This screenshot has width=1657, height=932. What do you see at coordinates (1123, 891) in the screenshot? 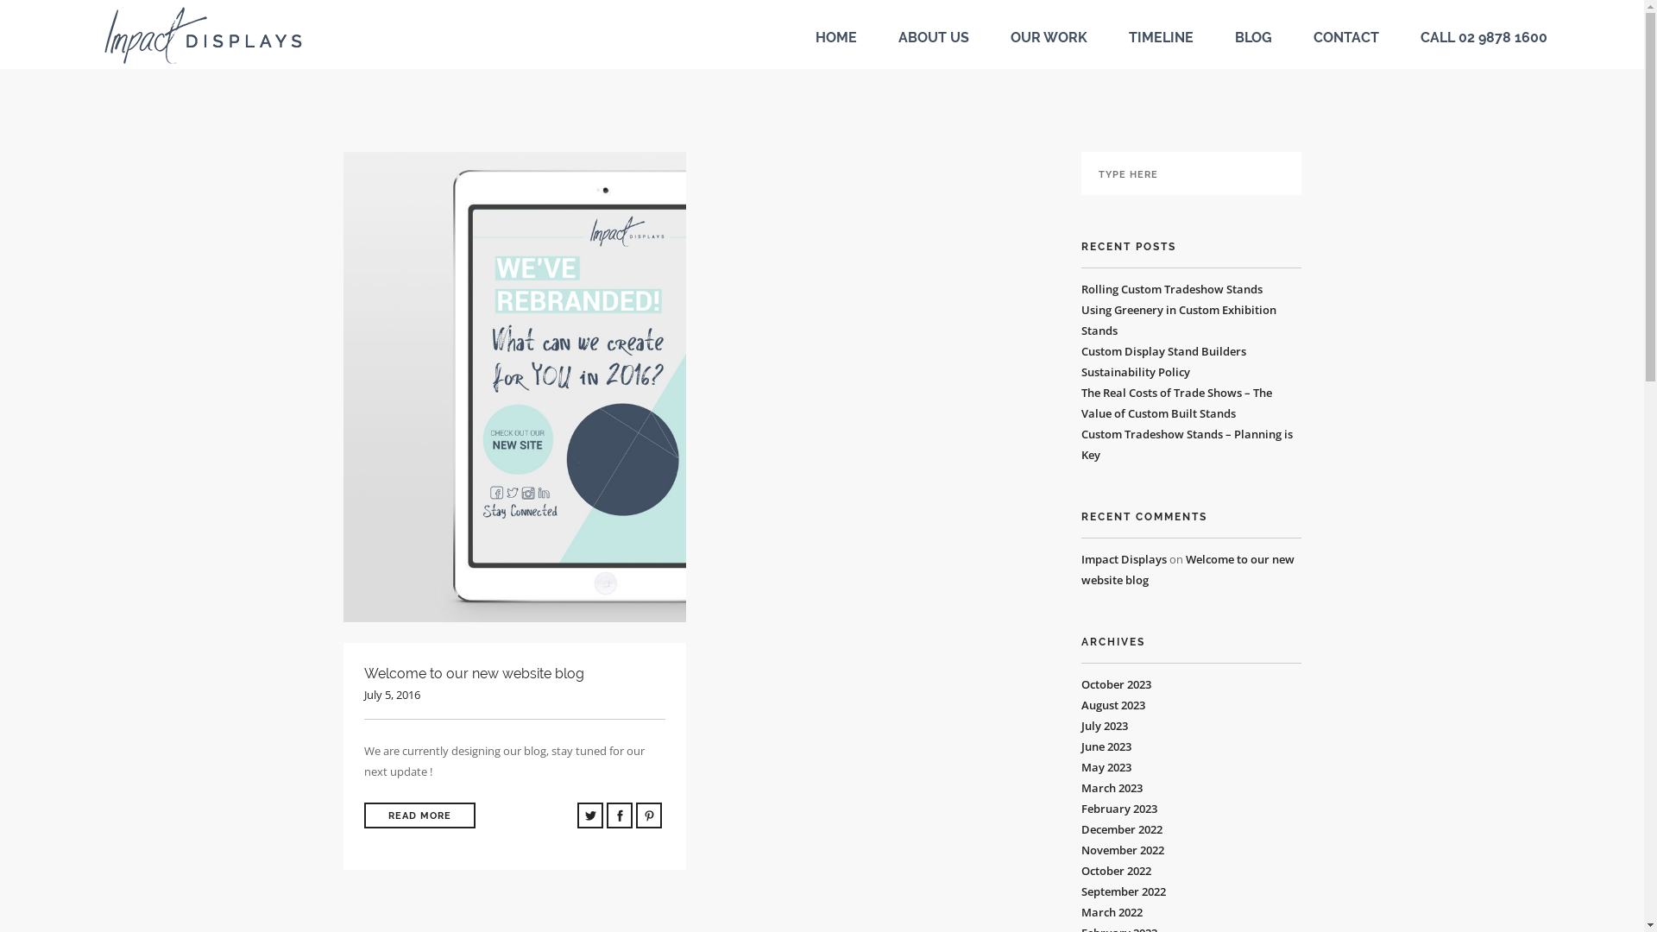
I see `September 2022` at bounding box center [1123, 891].